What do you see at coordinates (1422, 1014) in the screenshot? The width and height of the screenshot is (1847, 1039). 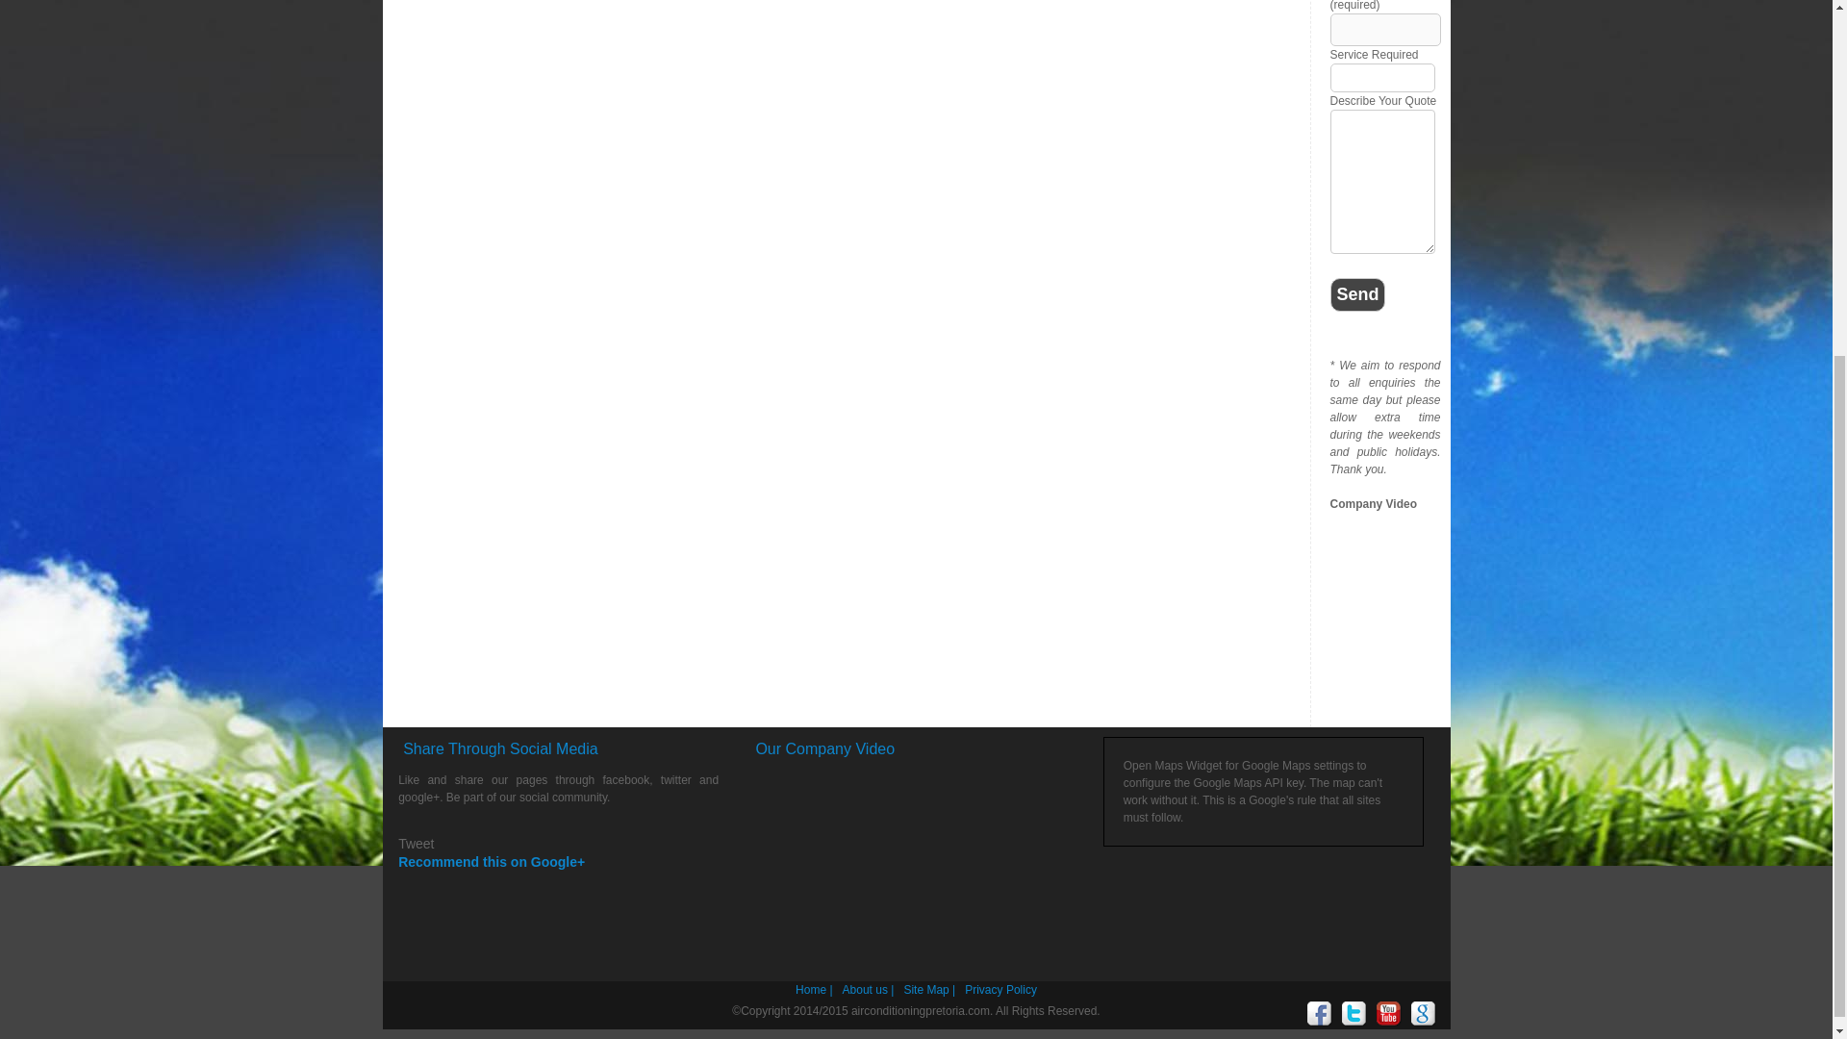 I see `Google` at bounding box center [1422, 1014].